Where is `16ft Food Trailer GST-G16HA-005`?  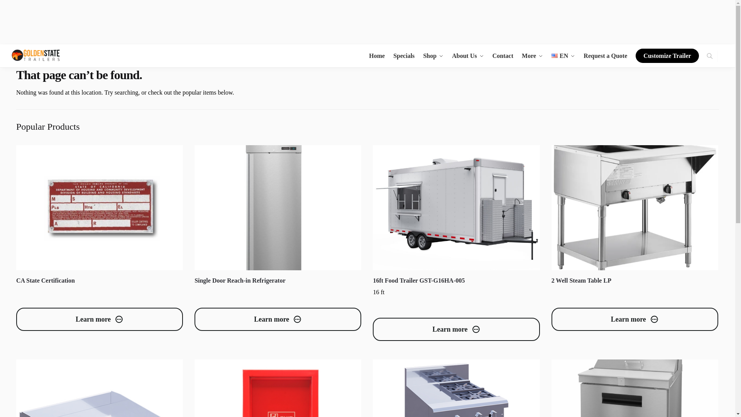 16ft Food Trailer GST-G16HA-005 is located at coordinates (456, 207).